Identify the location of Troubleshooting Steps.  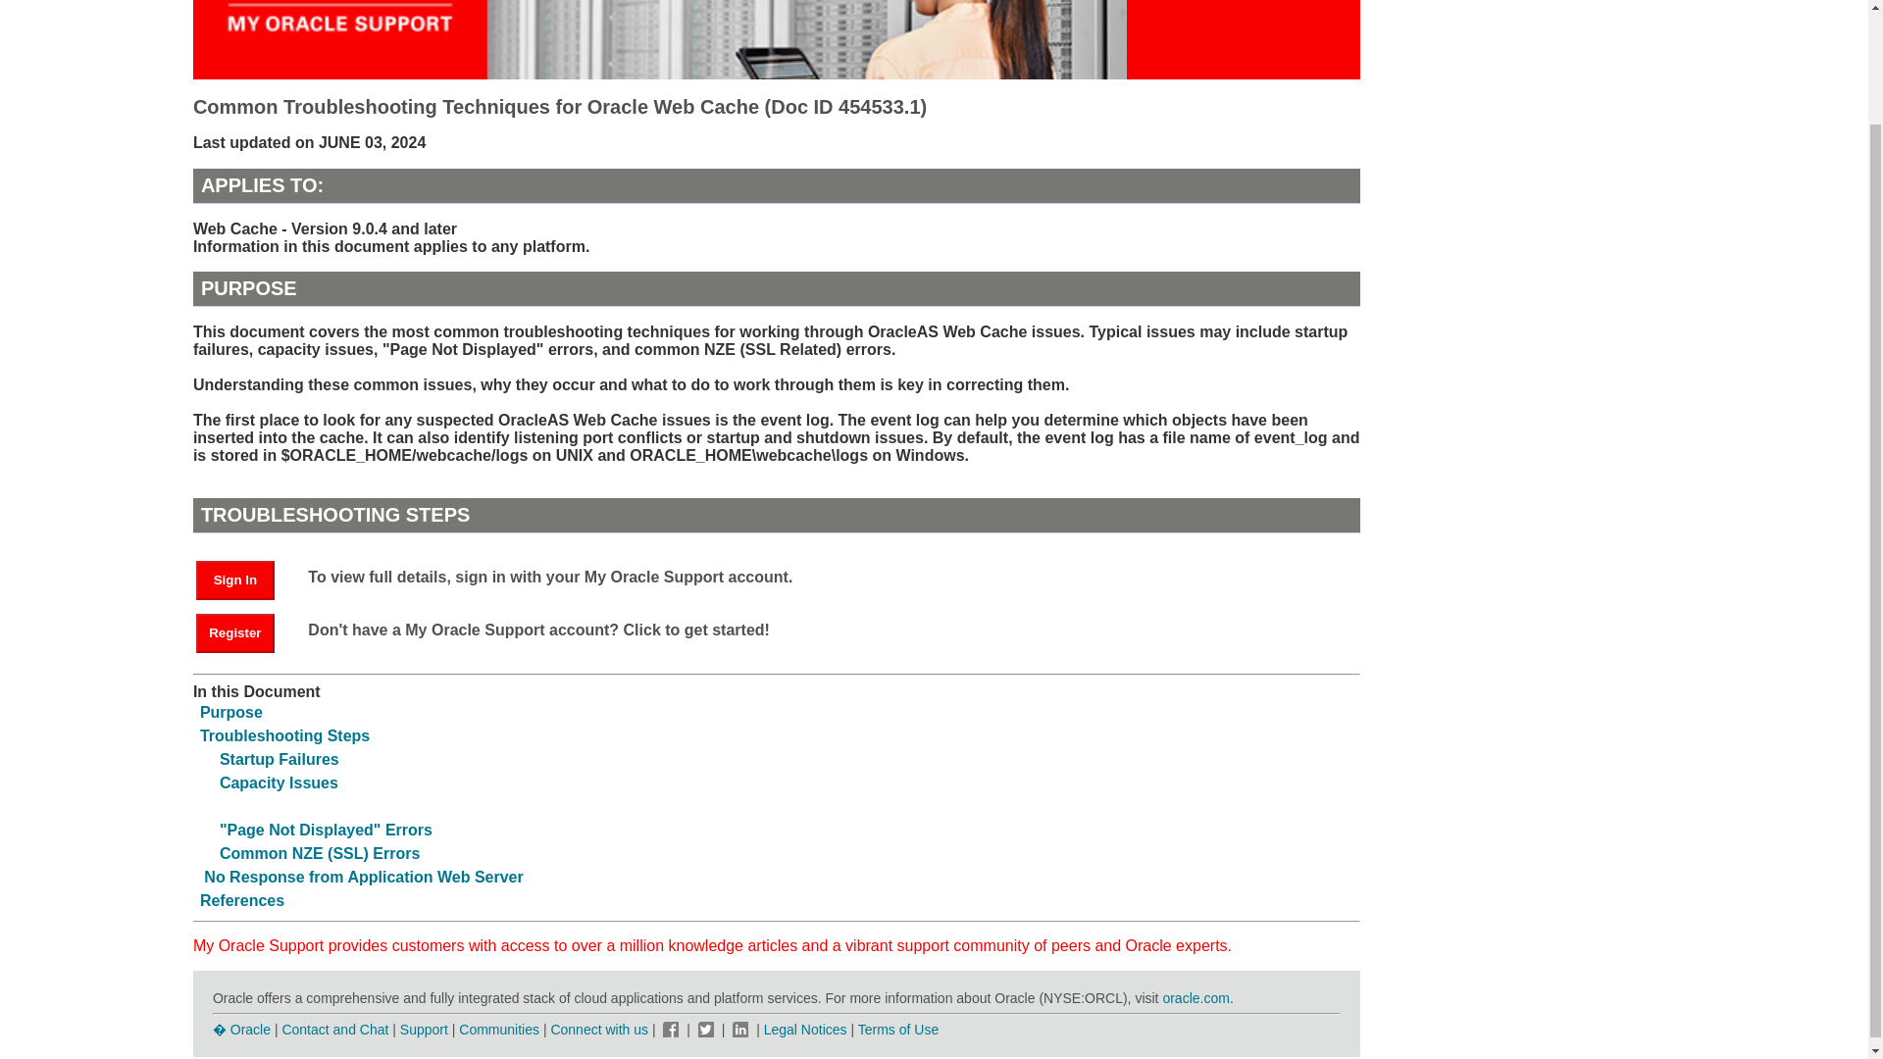
(284, 735).